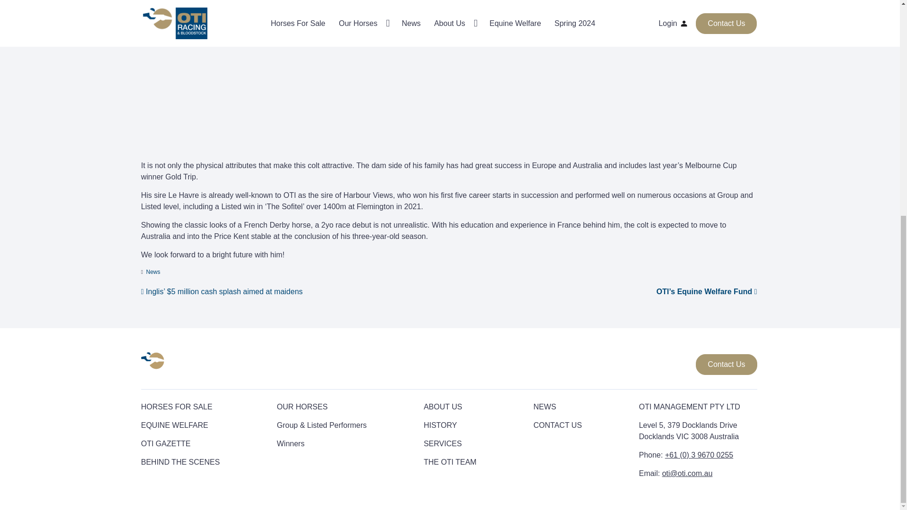 The height and width of the screenshot is (510, 907). I want to click on Winners, so click(291, 443).